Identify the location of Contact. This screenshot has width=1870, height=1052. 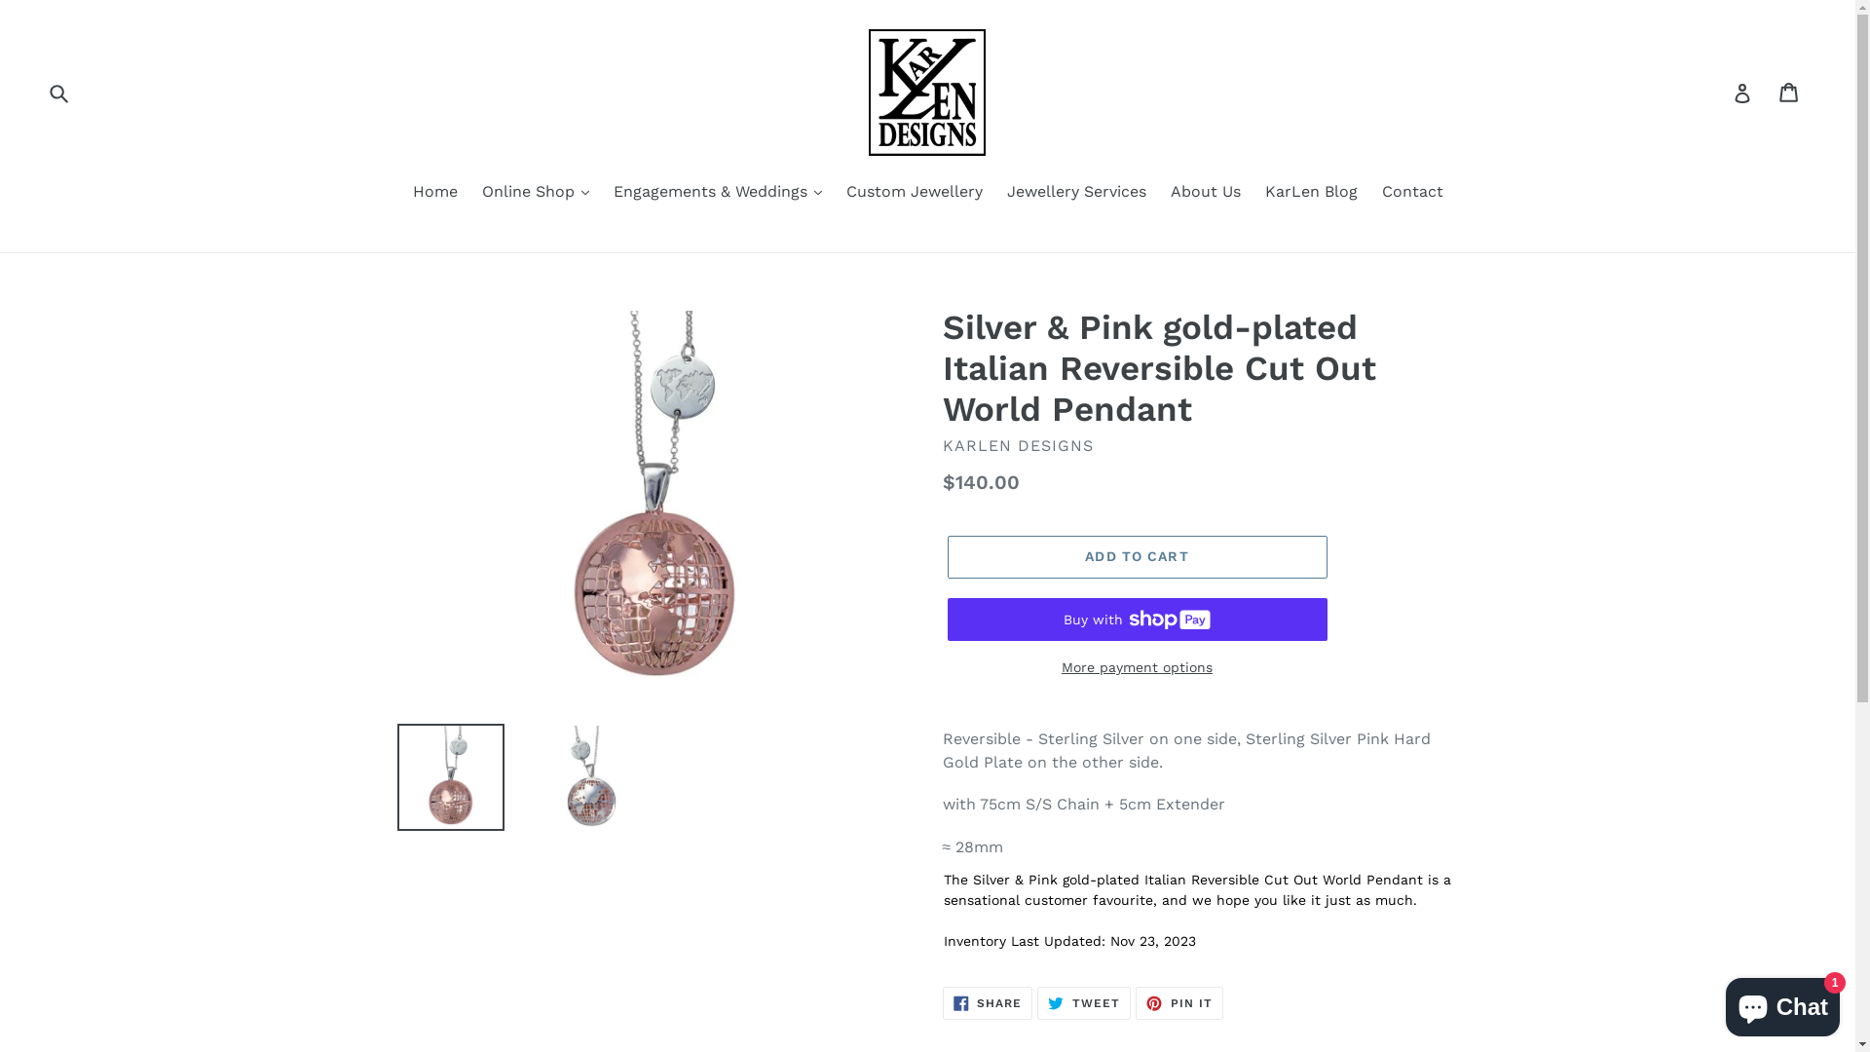
(1412, 193).